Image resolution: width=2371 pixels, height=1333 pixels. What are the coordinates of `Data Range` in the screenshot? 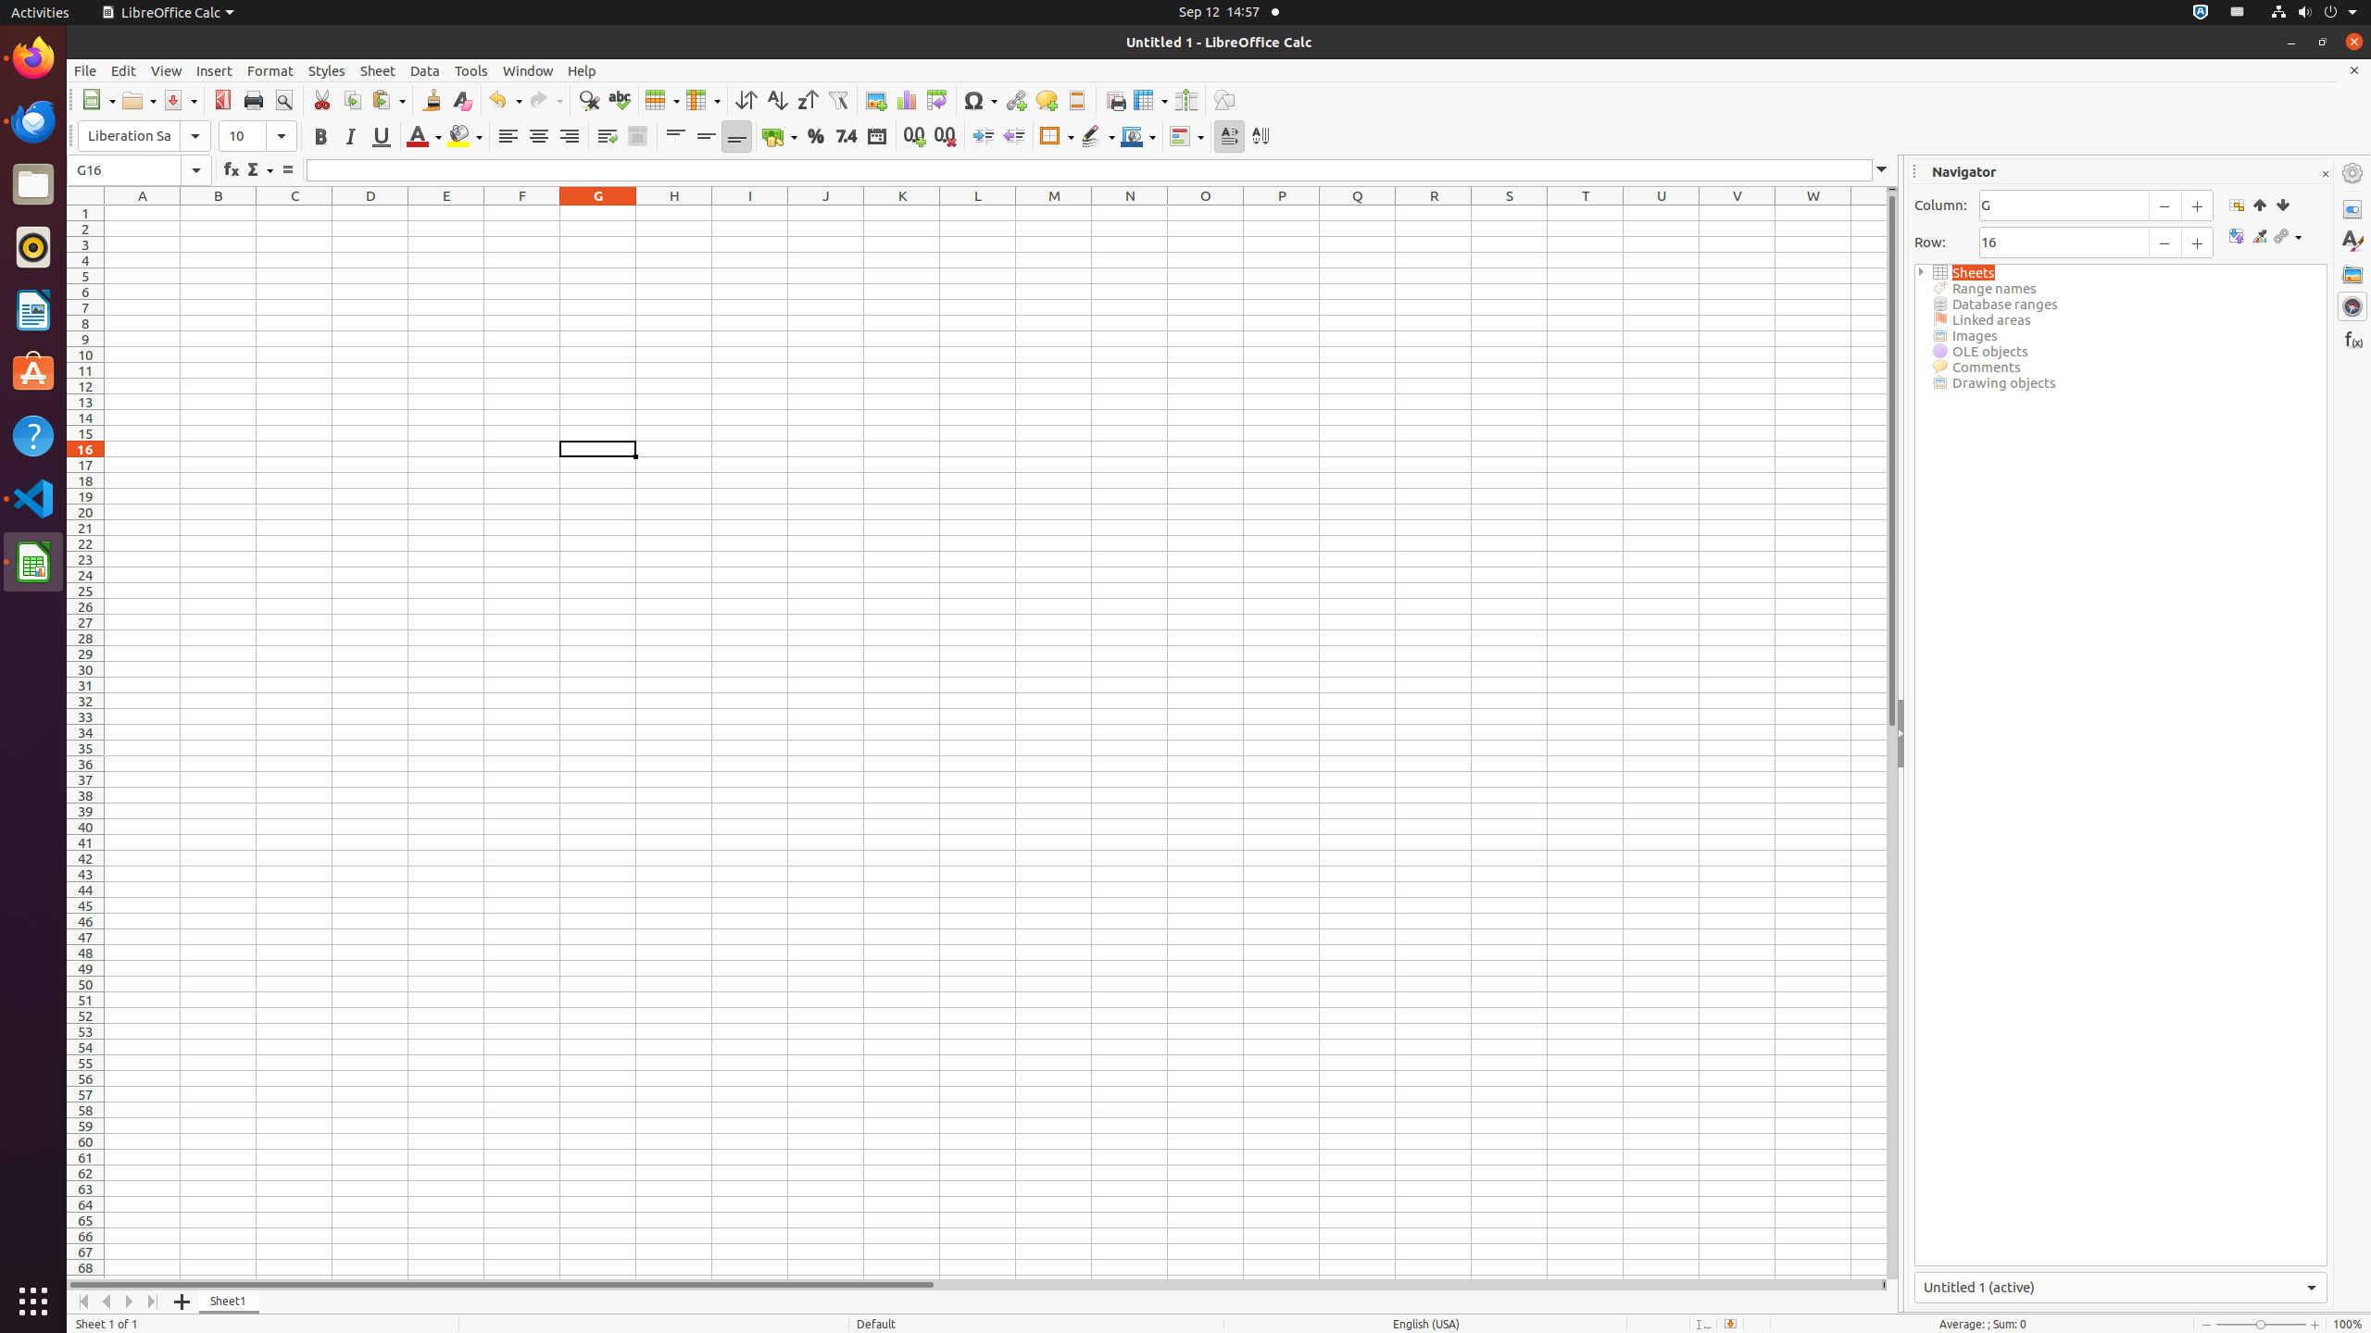 It's located at (2236, 205).